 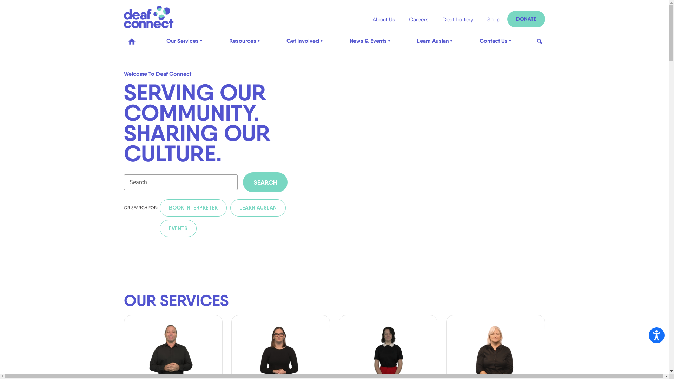 What do you see at coordinates (185, 41) in the screenshot?
I see `Our Services` at bounding box center [185, 41].